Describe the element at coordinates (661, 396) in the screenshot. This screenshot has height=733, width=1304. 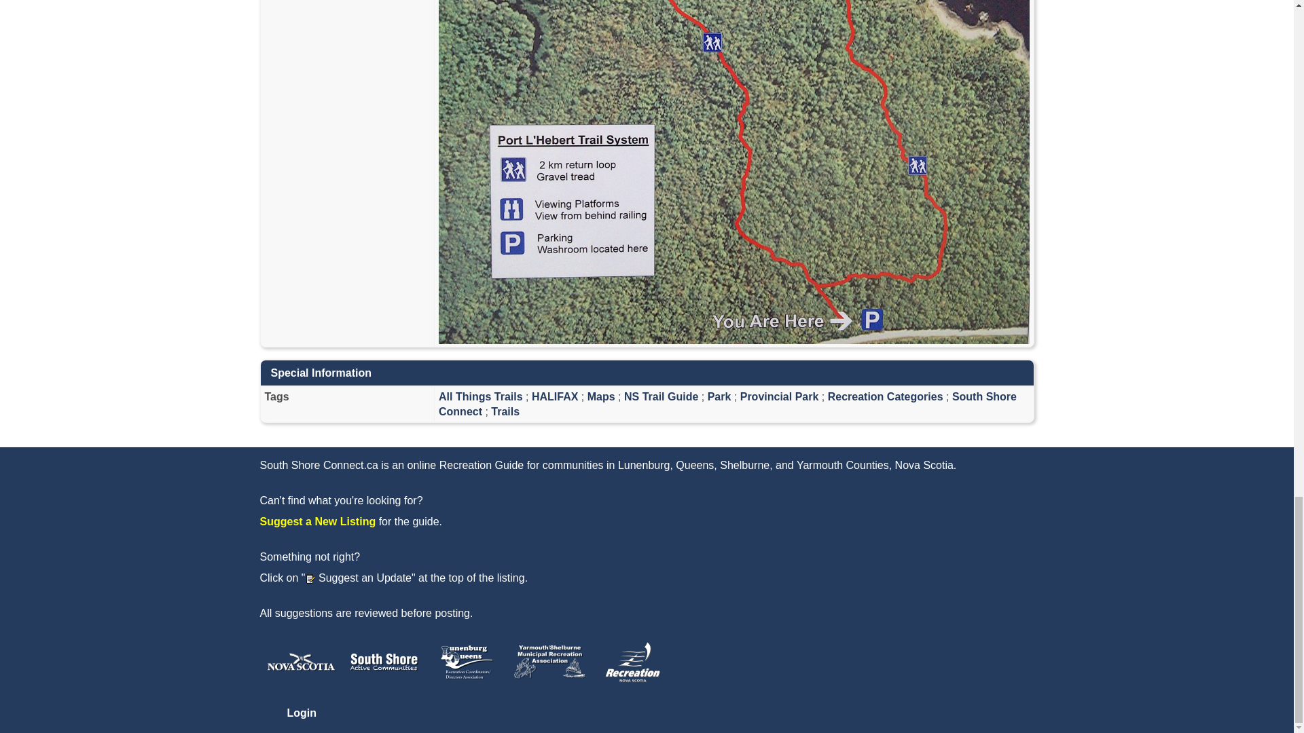
I see `NS Trail Guide` at that location.